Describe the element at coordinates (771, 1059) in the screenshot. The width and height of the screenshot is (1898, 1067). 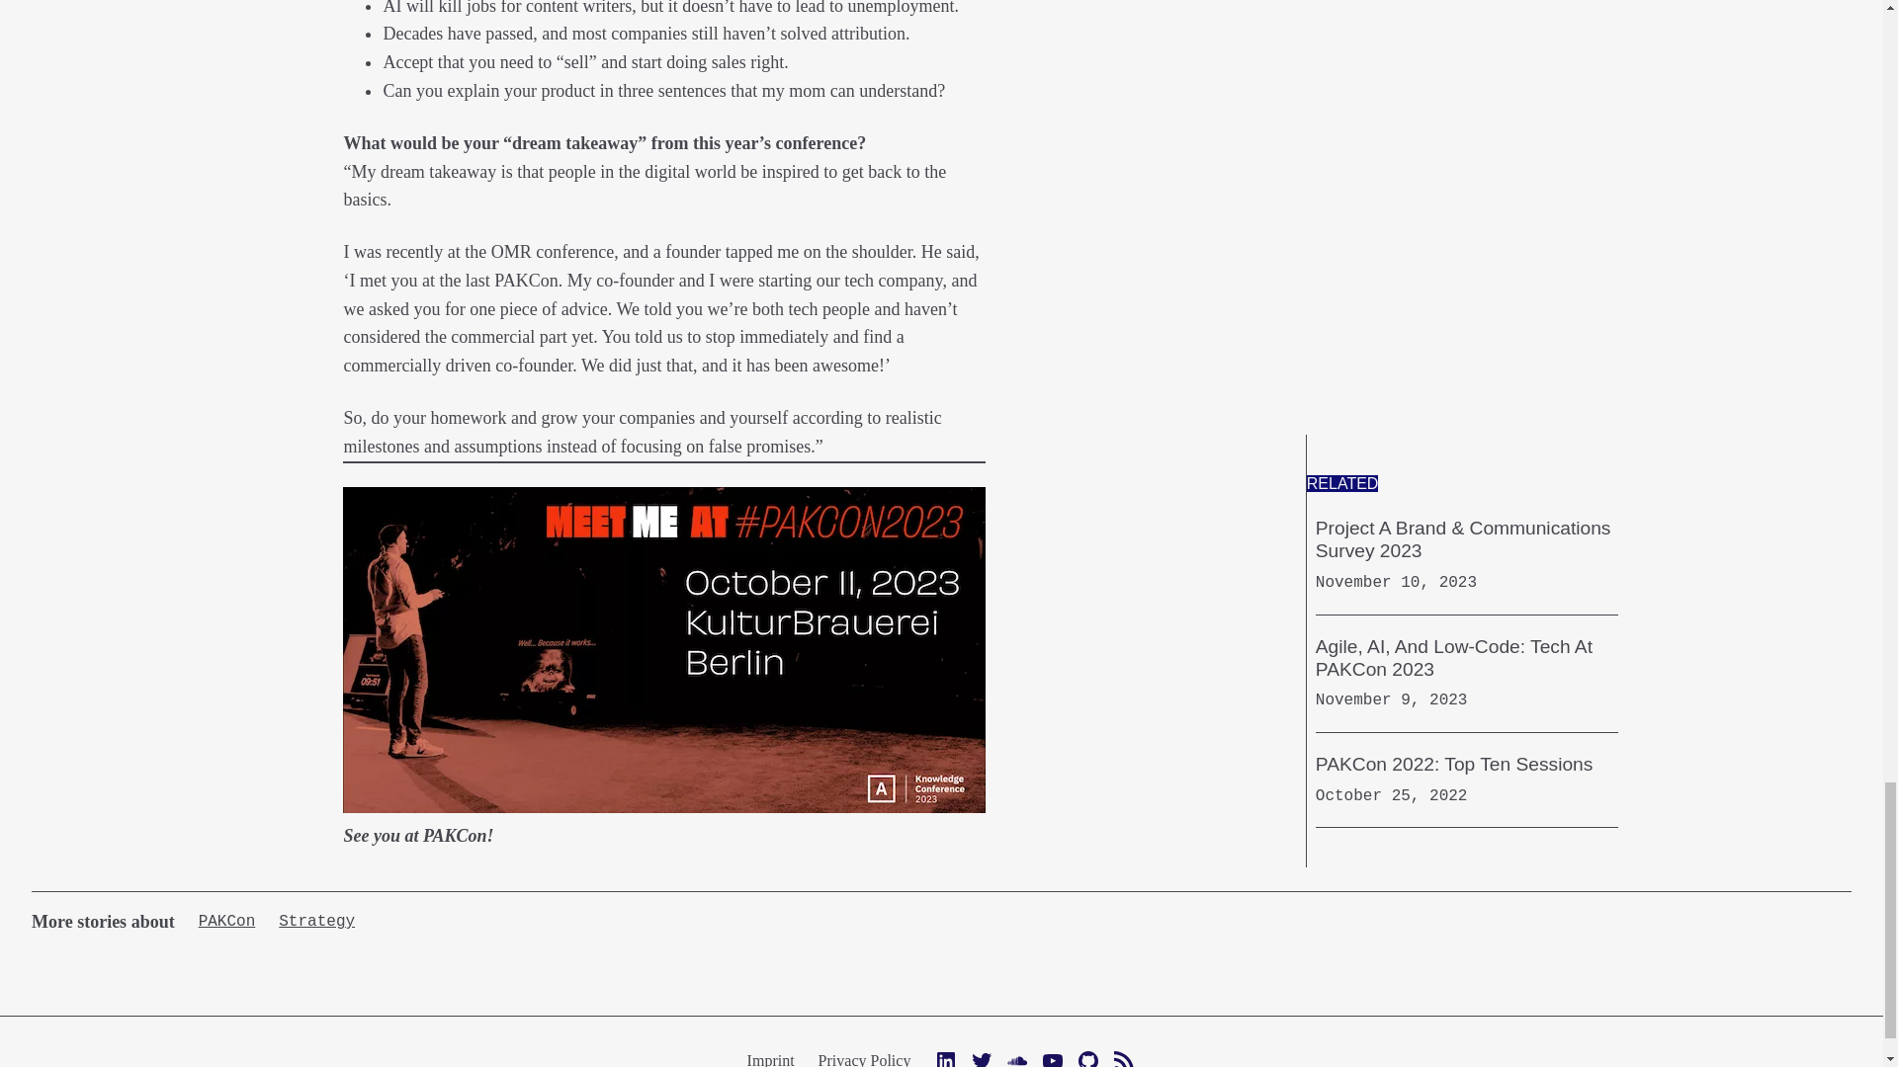
I see `Imprint` at that location.